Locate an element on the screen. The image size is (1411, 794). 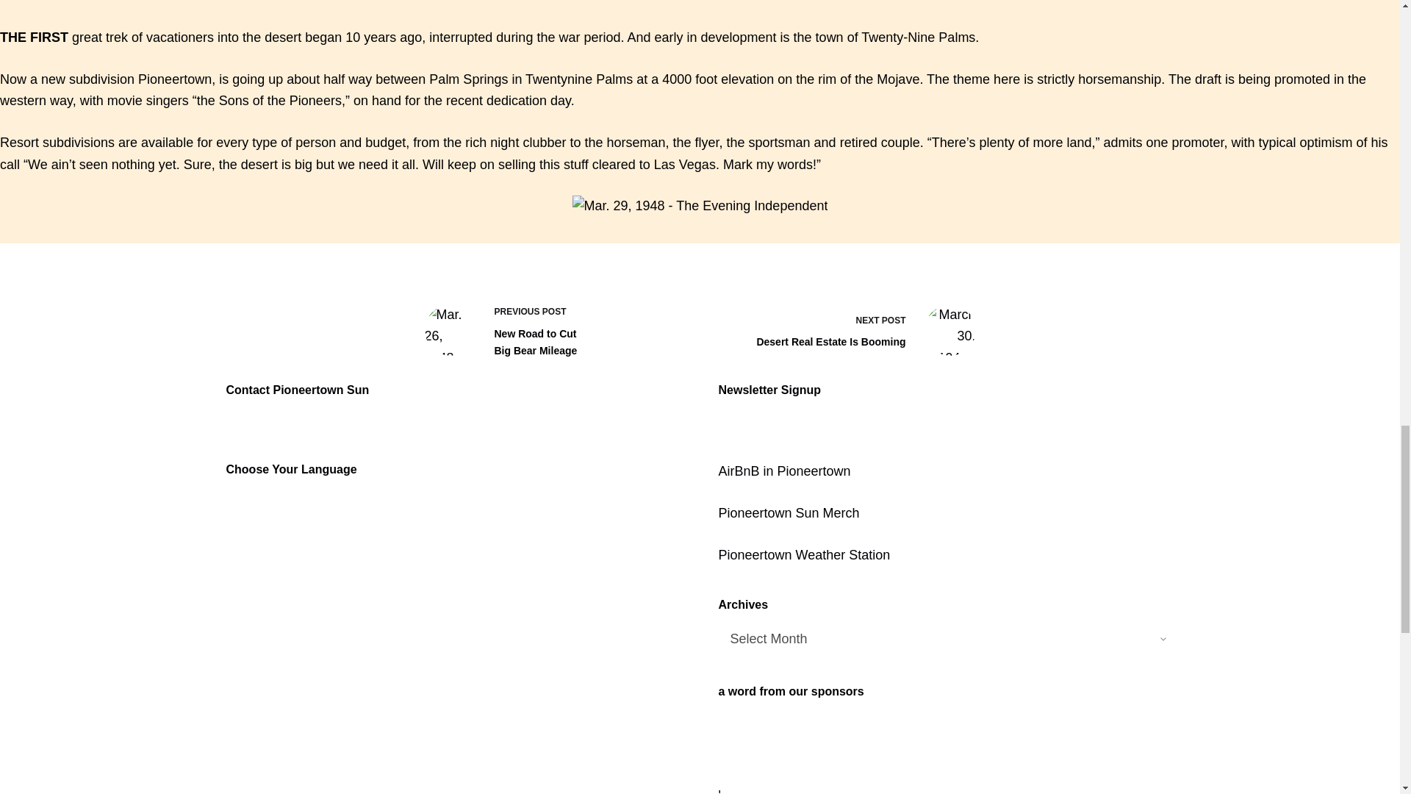
Pioneertown Sun Merch is located at coordinates (789, 513).